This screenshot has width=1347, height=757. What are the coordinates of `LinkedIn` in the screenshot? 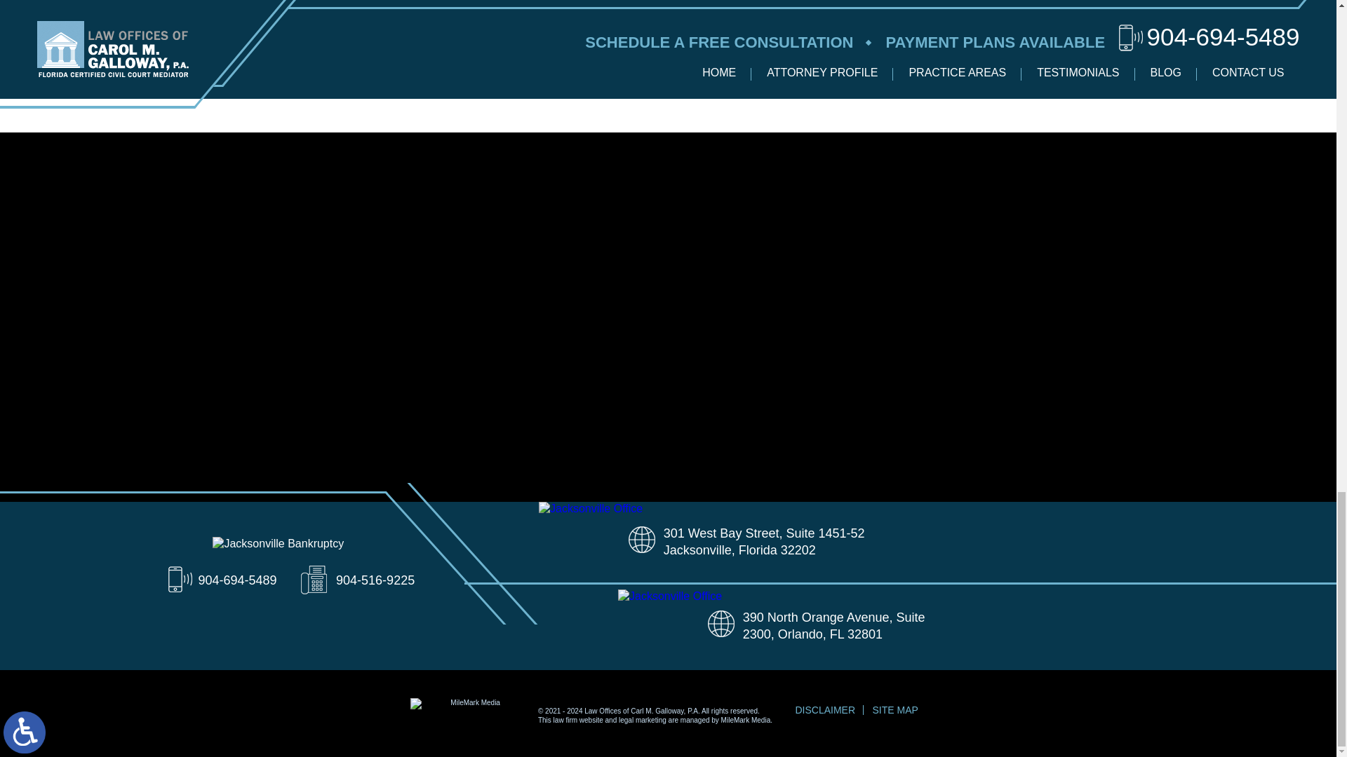 It's located at (212, 64).